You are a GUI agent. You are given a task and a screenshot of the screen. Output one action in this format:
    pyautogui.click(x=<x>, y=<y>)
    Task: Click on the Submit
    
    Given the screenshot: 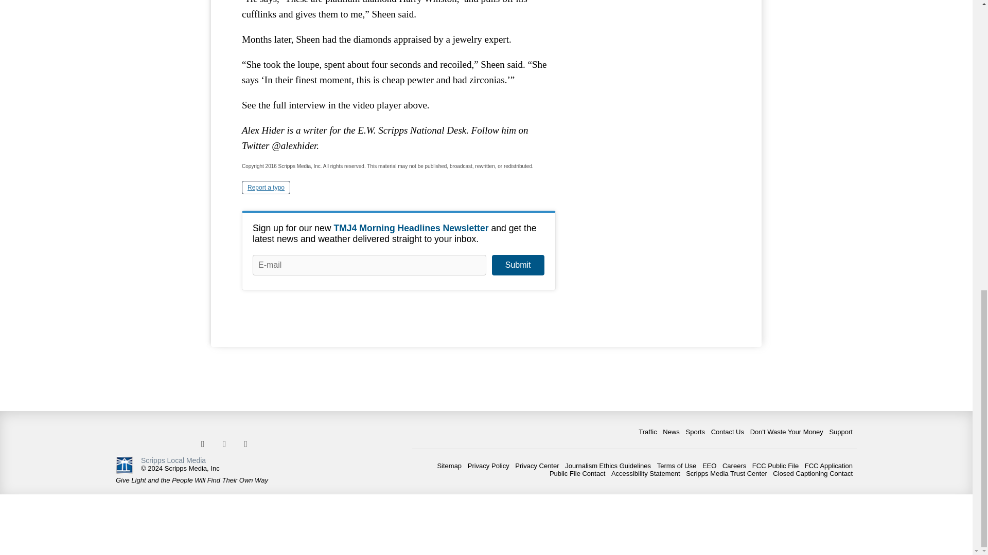 What is the action you would take?
    pyautogui.click(x=518, y=265)
    